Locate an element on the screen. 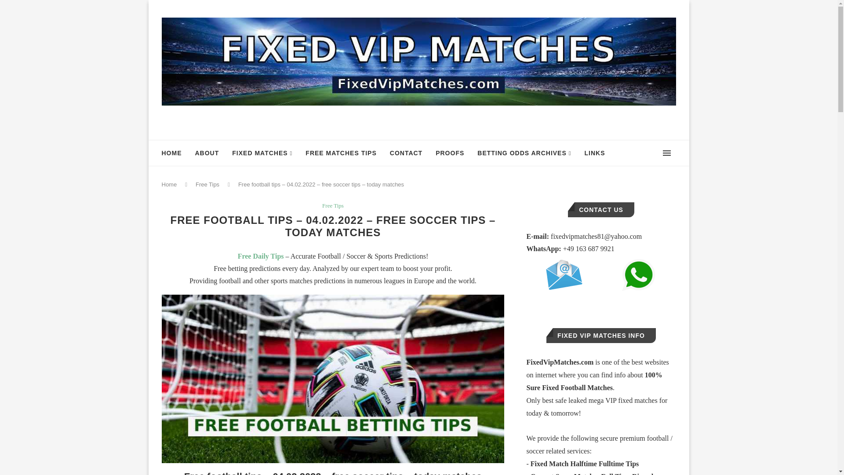 This screenshot has width=844, height=475. PROOFS is located at coordinates (450, 153).